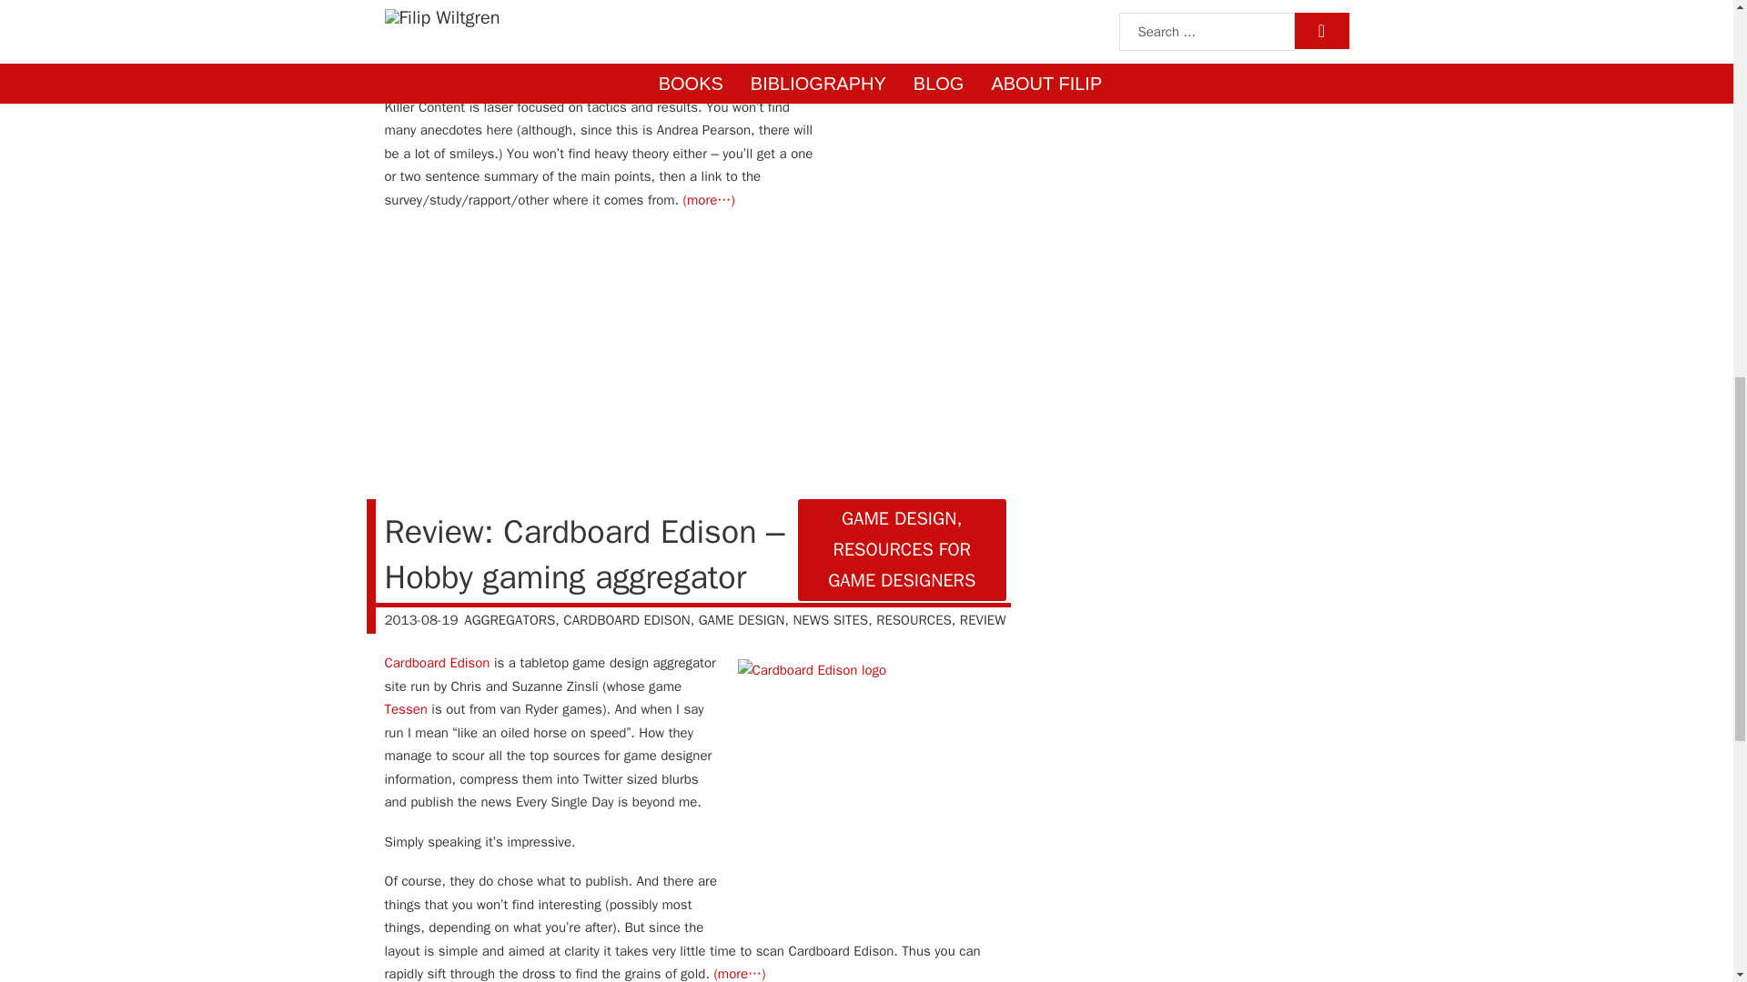 The height and width of the screenshot is (982, 1747). Describe the element at coordinates (615, 4) in the screenshot. I see `BOOKS` at that location.